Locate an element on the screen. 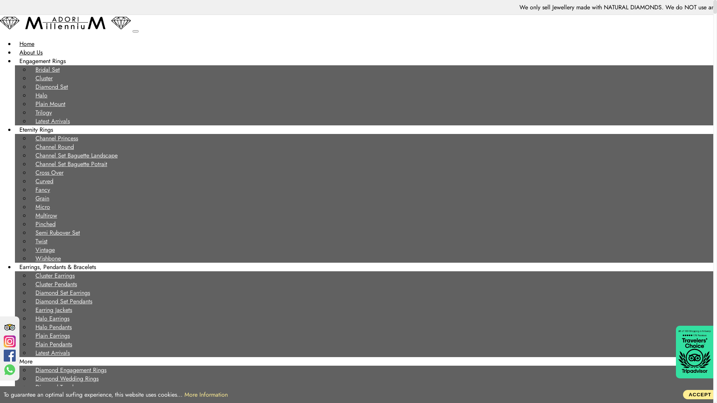  Cluster Earrings is located at coordinates (55, 275).